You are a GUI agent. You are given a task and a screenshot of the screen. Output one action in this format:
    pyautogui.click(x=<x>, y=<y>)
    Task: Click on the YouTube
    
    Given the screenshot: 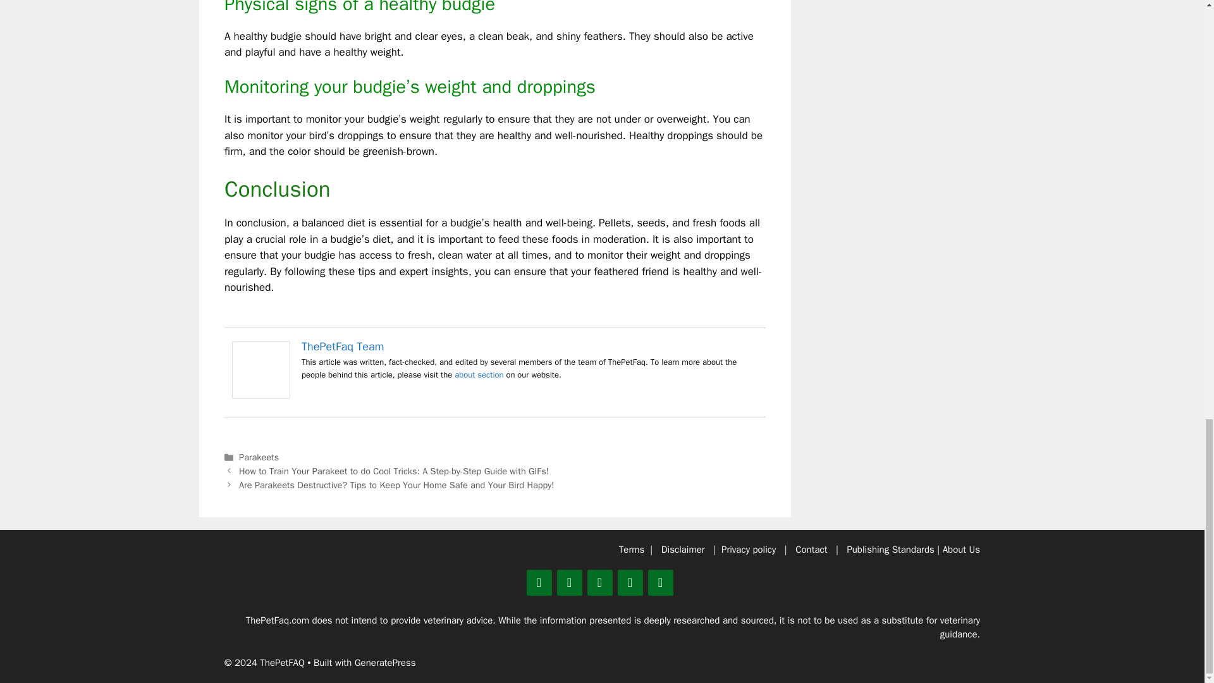 What is the action you would take?
    pyautogui.click(x=659, y=582)
    